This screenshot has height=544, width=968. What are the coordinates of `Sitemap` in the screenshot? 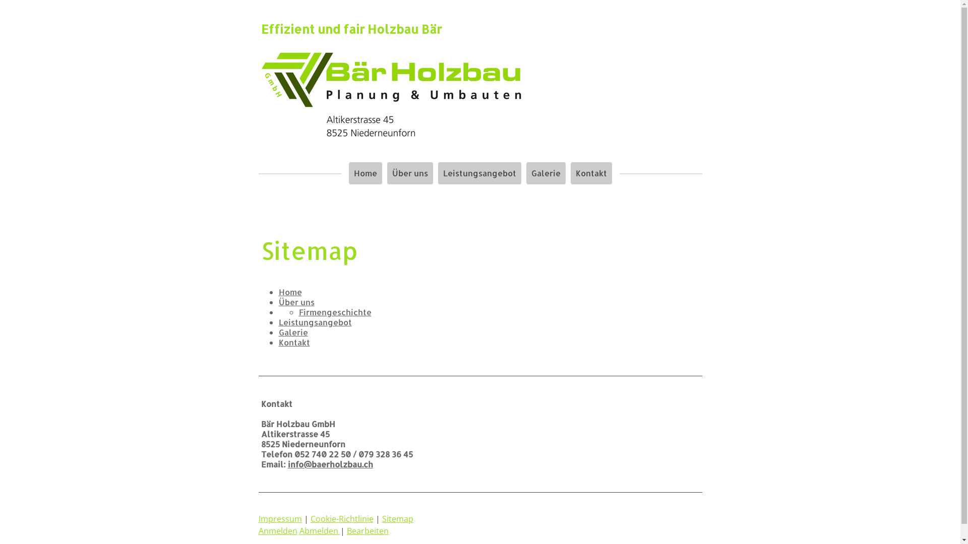 It's located at (398, 519).